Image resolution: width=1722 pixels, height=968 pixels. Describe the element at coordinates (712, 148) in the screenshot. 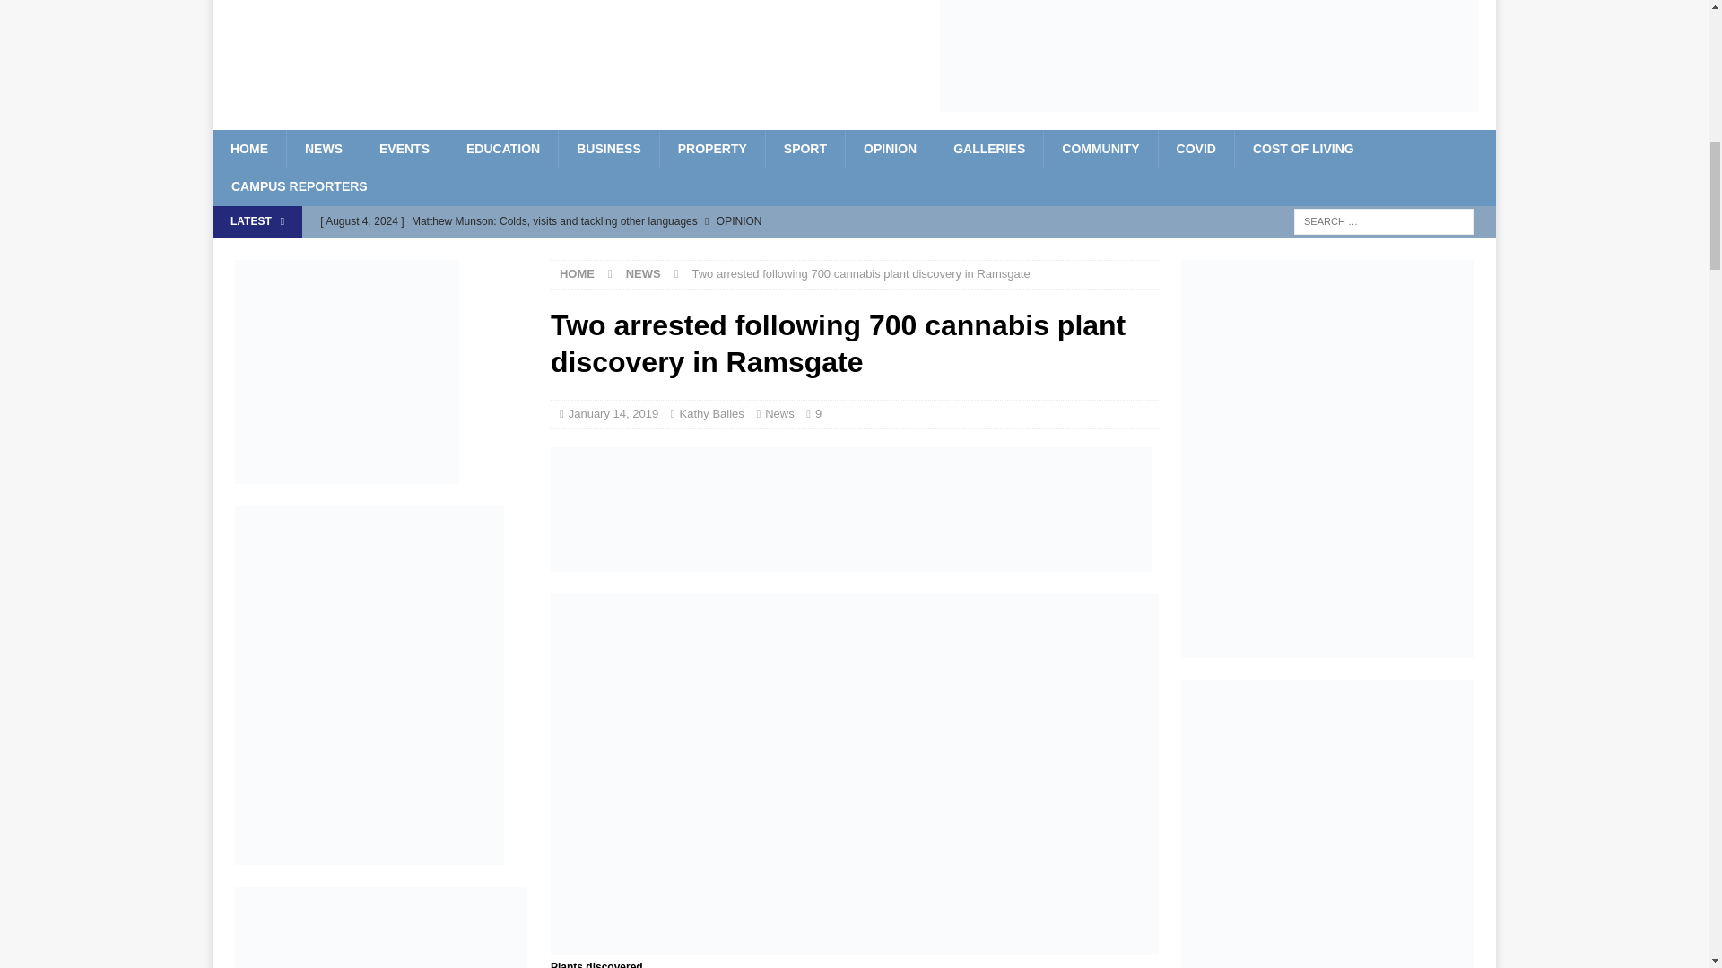

I see `PROPERTY` at that location.